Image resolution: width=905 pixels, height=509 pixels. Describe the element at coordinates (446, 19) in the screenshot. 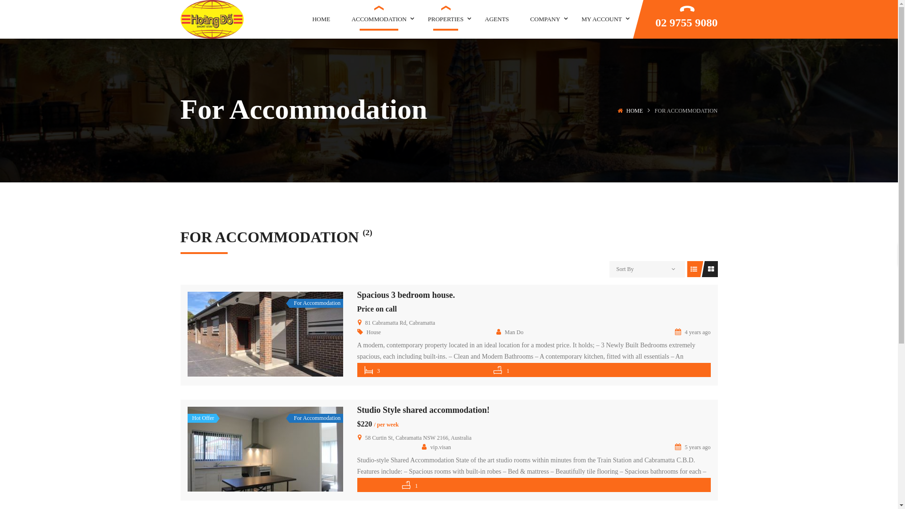

I see `PROPERTIES` at that location.